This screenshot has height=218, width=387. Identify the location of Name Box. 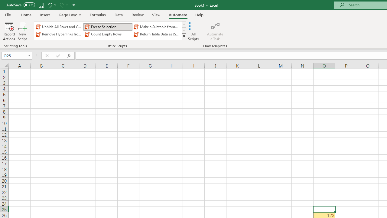
(17, 56).